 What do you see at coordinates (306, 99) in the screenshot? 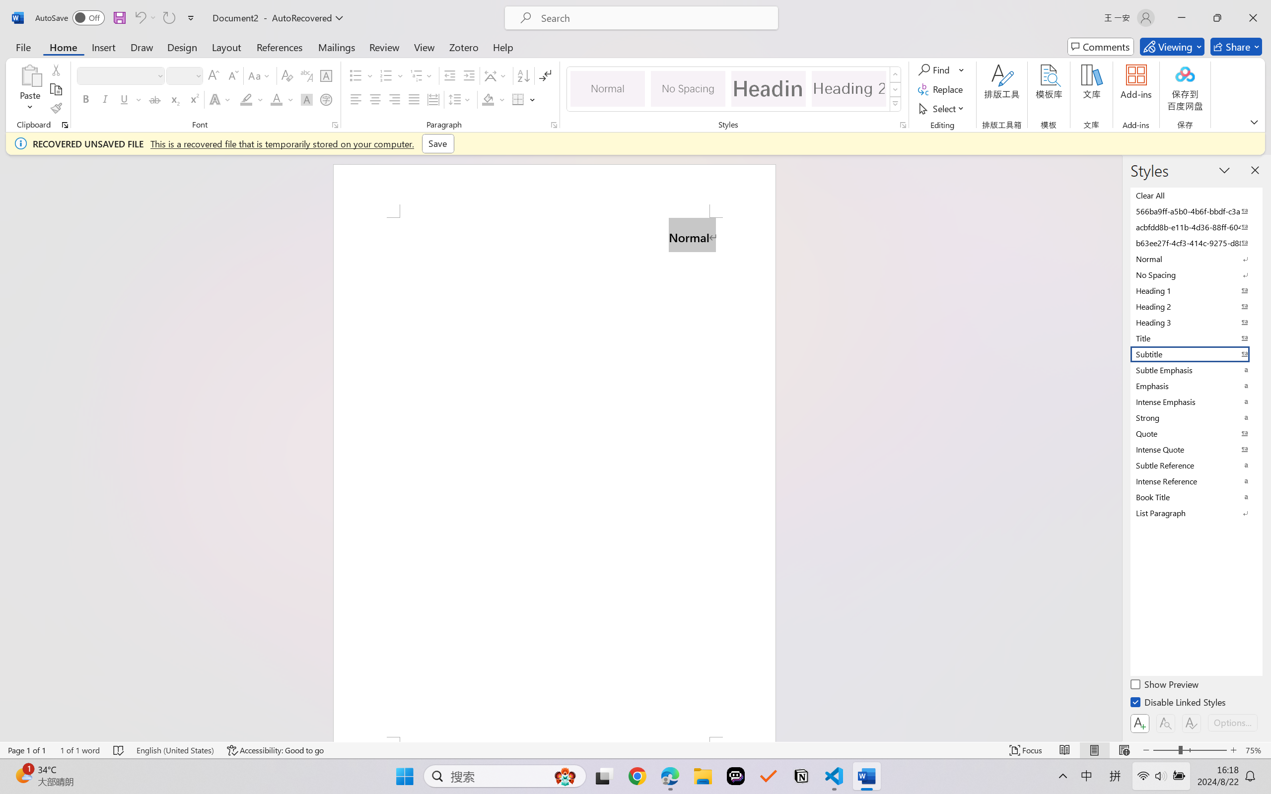
I see `Character Shading` at bounding box center [306, 99].